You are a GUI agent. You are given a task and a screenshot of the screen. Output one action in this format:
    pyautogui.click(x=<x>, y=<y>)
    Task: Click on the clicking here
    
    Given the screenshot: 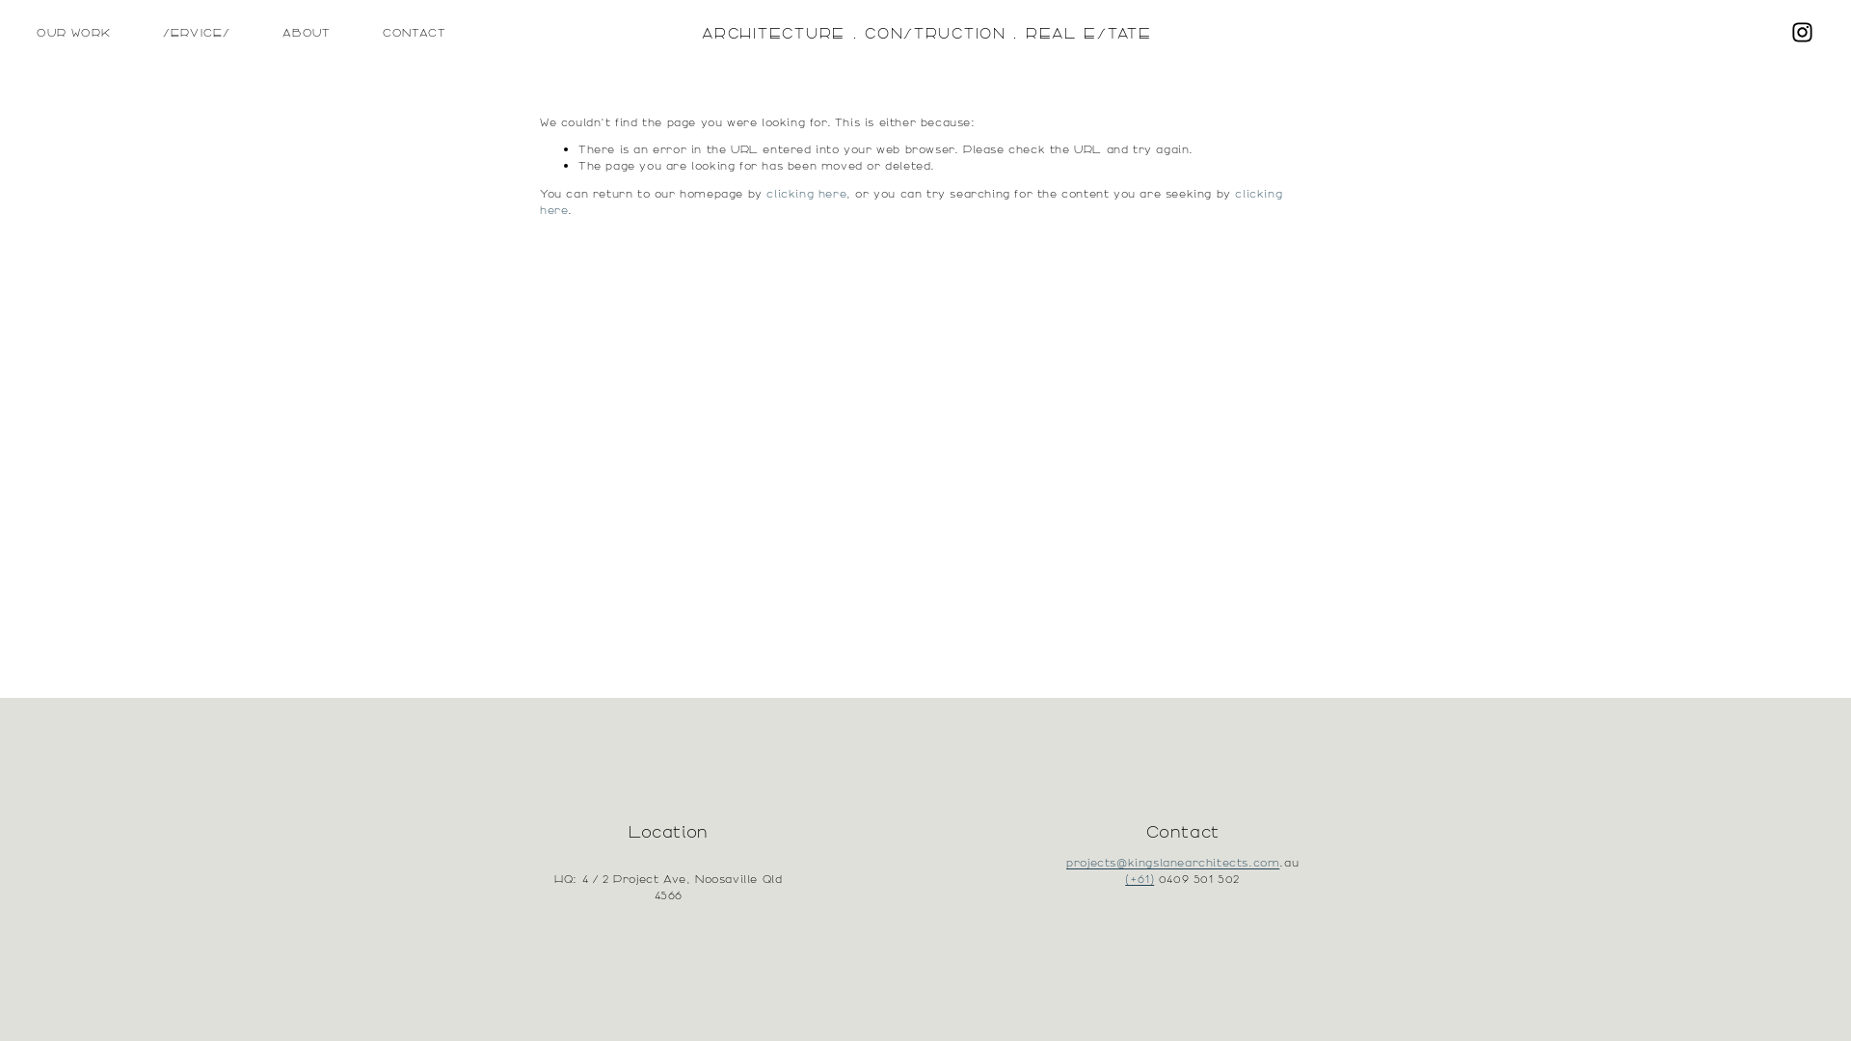 What is the action you would take?
    pyautogui.click(x=806, y=193)
    